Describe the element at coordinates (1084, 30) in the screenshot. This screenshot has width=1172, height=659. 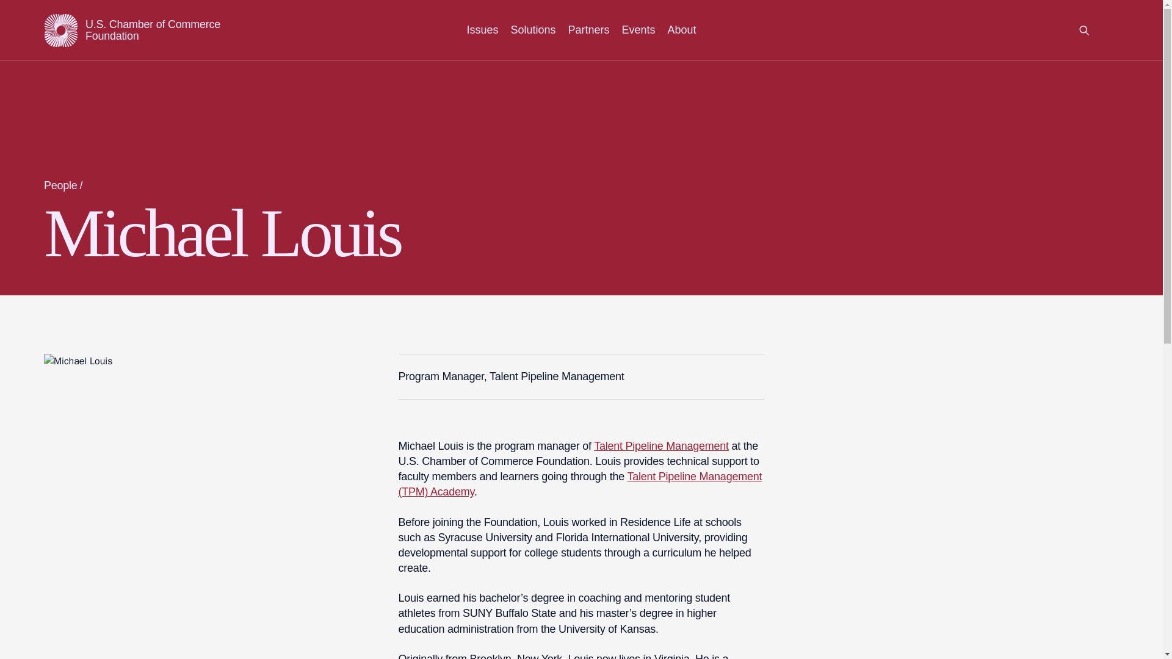
I see `Site Search` at that location.